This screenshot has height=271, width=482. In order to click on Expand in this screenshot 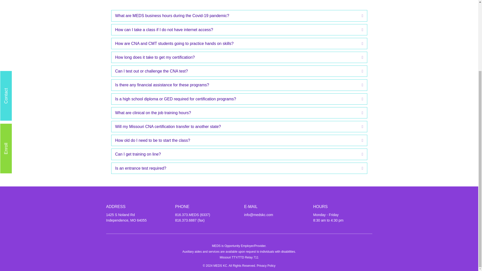, I will do `click(359, 113)`.